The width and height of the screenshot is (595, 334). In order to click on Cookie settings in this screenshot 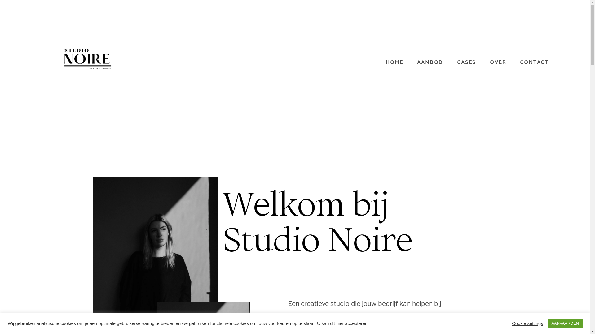, I will do `click(527, 323)`.